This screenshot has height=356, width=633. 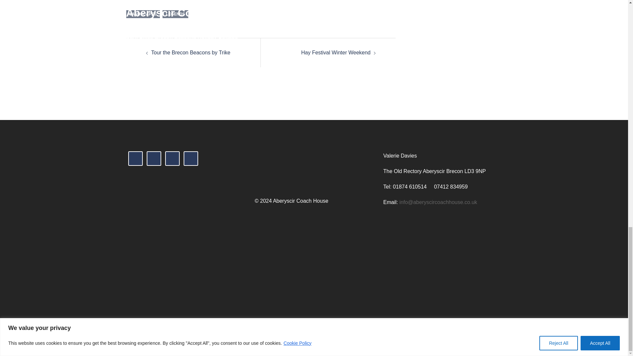 What do you see at coordinates (143, 14) in the screenshot?
I see `LANDSCAPES` at bounding box center [143, 14].